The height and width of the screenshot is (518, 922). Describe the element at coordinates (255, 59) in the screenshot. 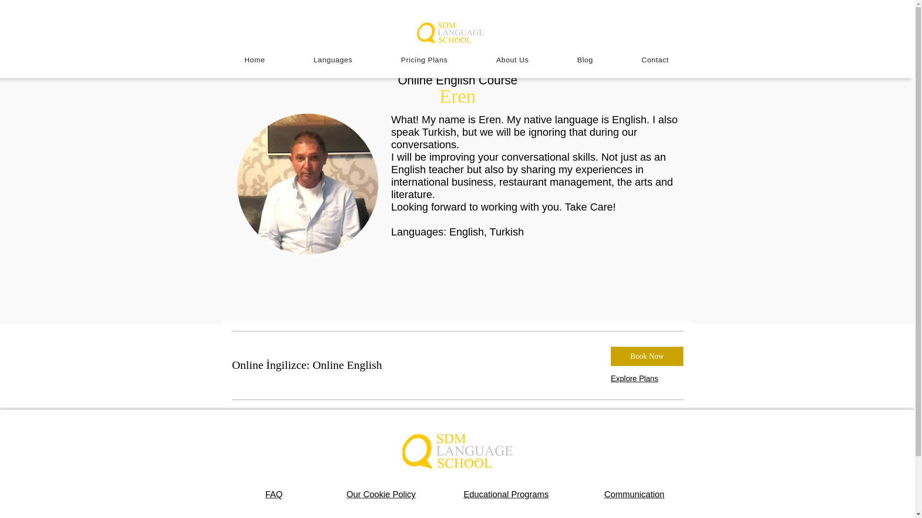

I see `Home` at that location.